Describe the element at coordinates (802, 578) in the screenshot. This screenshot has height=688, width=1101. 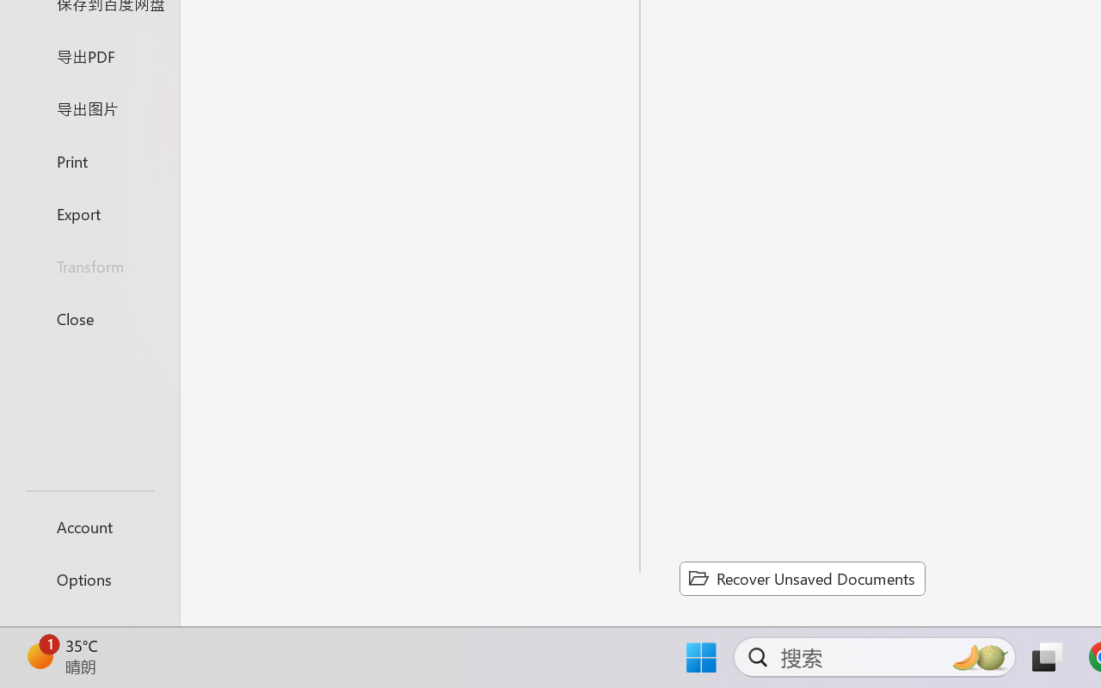
I see `Recover Unsaved Documents` at that location.